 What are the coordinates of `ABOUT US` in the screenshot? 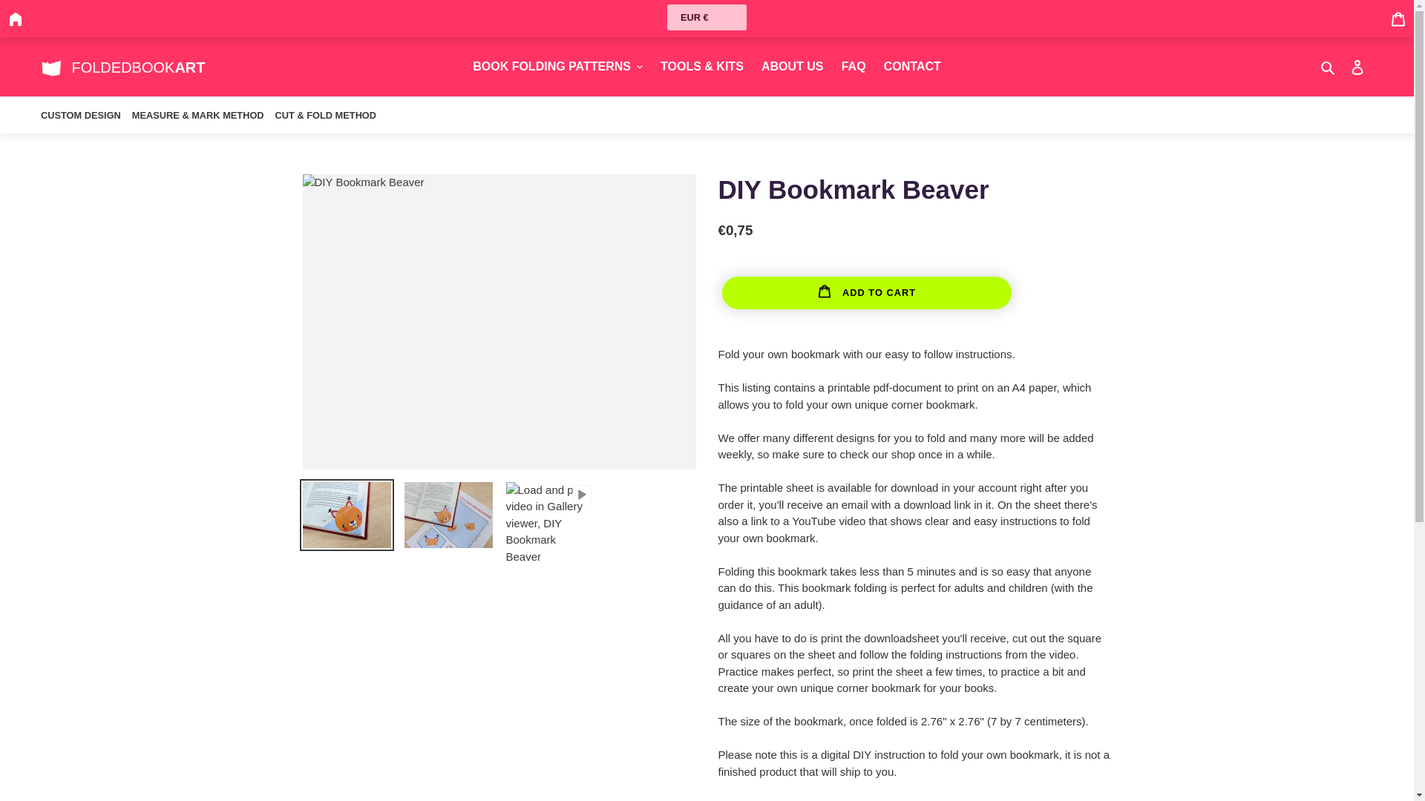 It's located at (792, 66).